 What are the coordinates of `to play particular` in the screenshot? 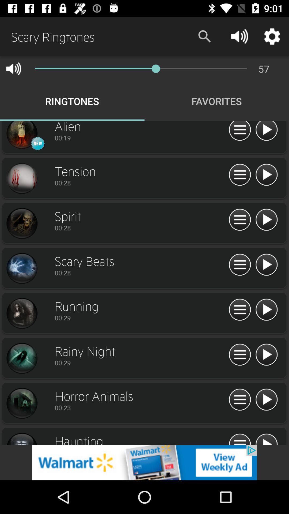 It's located at (267, 265).